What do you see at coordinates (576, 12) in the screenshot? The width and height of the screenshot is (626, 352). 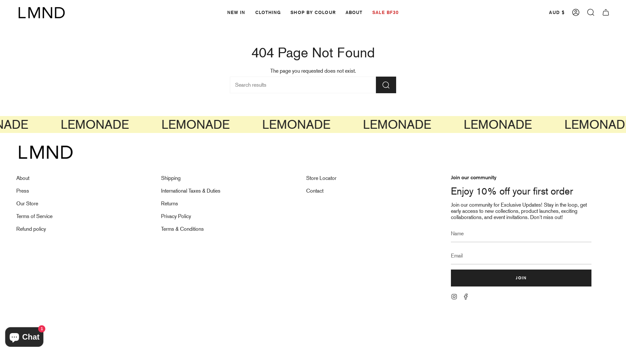 I see `ACCOUNT` at bounding box center [576, 12].